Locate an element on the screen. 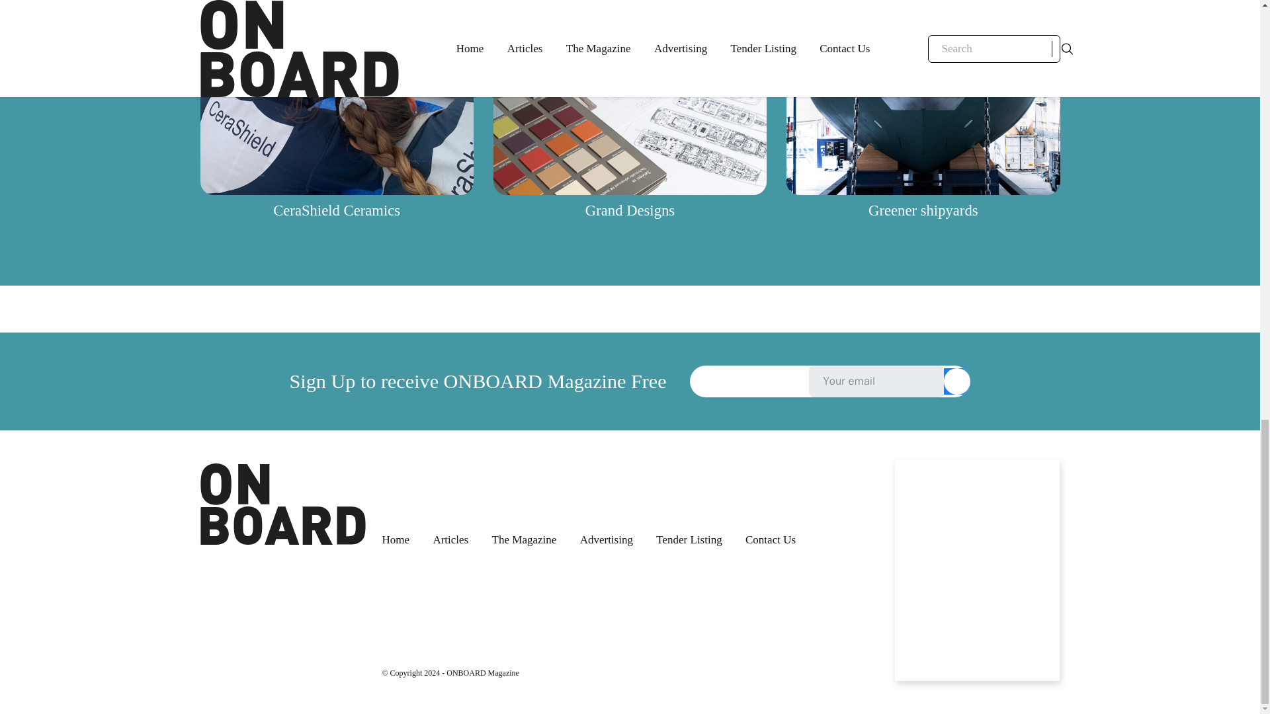 Image resolution: width=1270 pixels, height=714 pixels. Grand Designs is located at coordinates (630, 210).